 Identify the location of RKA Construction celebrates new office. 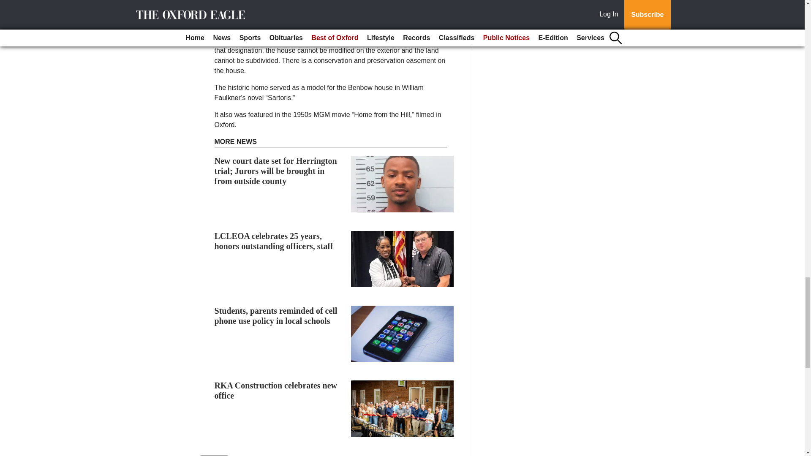
(276, 390).